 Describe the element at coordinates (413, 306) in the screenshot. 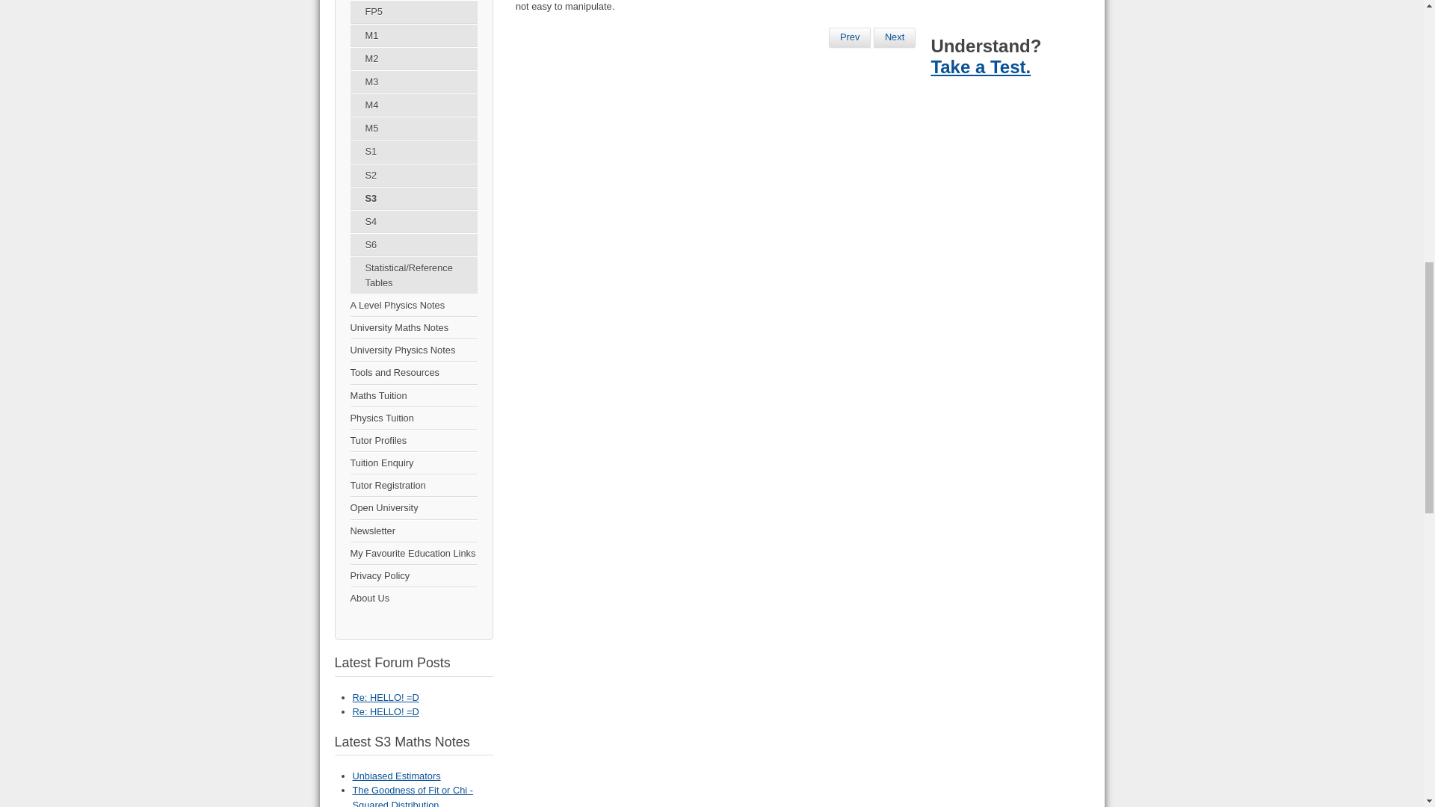

I see `a level physics notes` at that location.